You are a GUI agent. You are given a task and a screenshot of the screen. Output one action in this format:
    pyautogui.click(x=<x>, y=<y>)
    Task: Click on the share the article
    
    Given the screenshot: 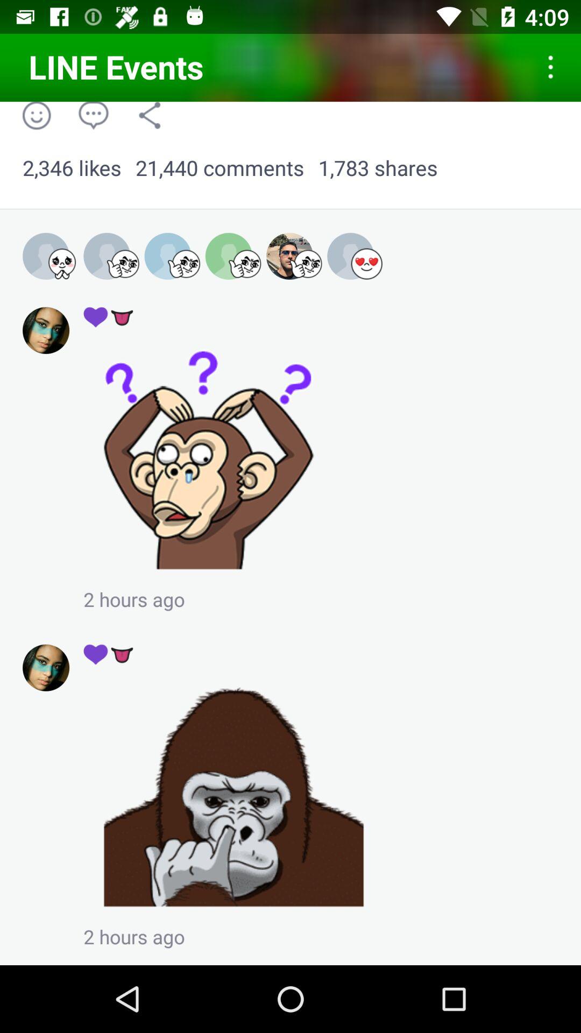 What is the action you would take?
    pyautogui.click(x=233, y=796)
    